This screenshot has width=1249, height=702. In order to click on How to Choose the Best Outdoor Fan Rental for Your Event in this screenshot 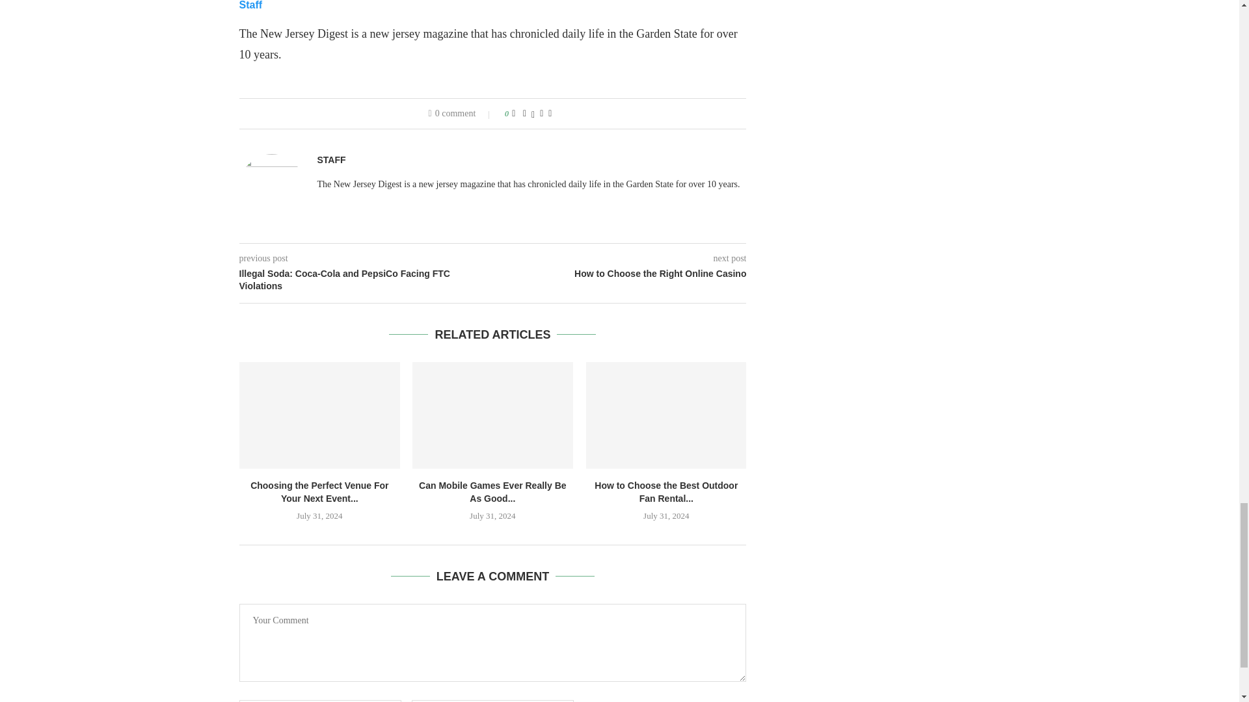, I will do `click(666, 415)`.